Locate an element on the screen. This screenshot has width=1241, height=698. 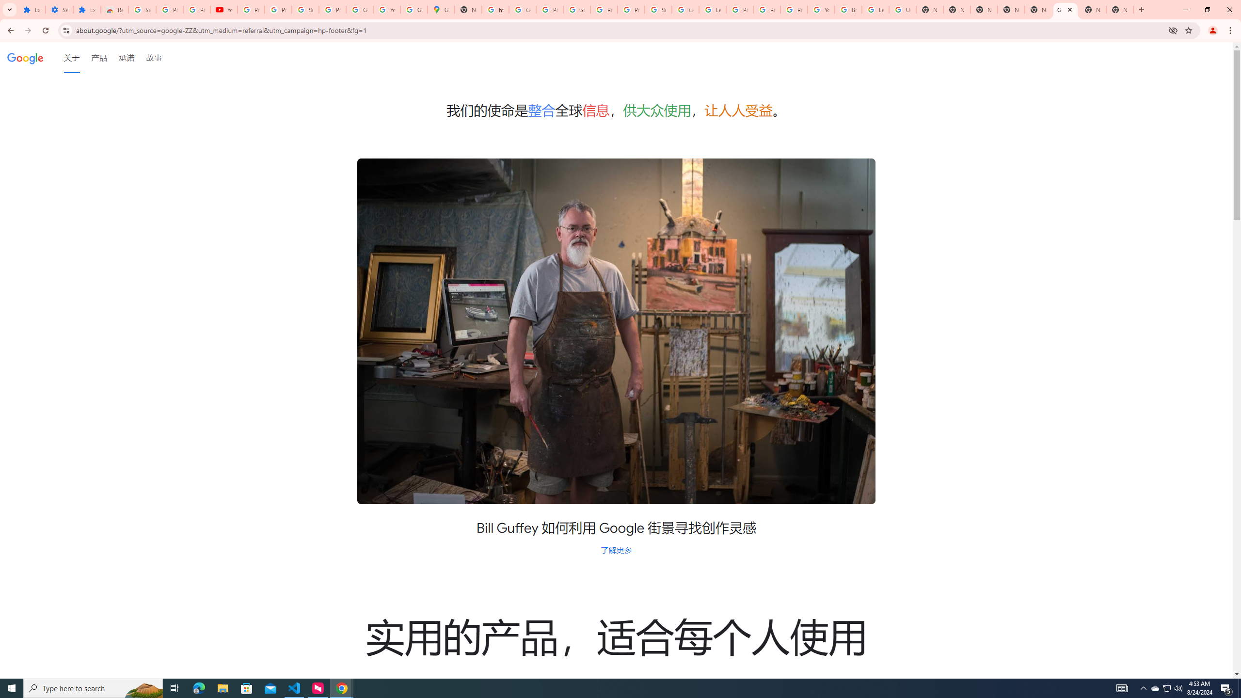
Google is located at coordinates (25, 57).